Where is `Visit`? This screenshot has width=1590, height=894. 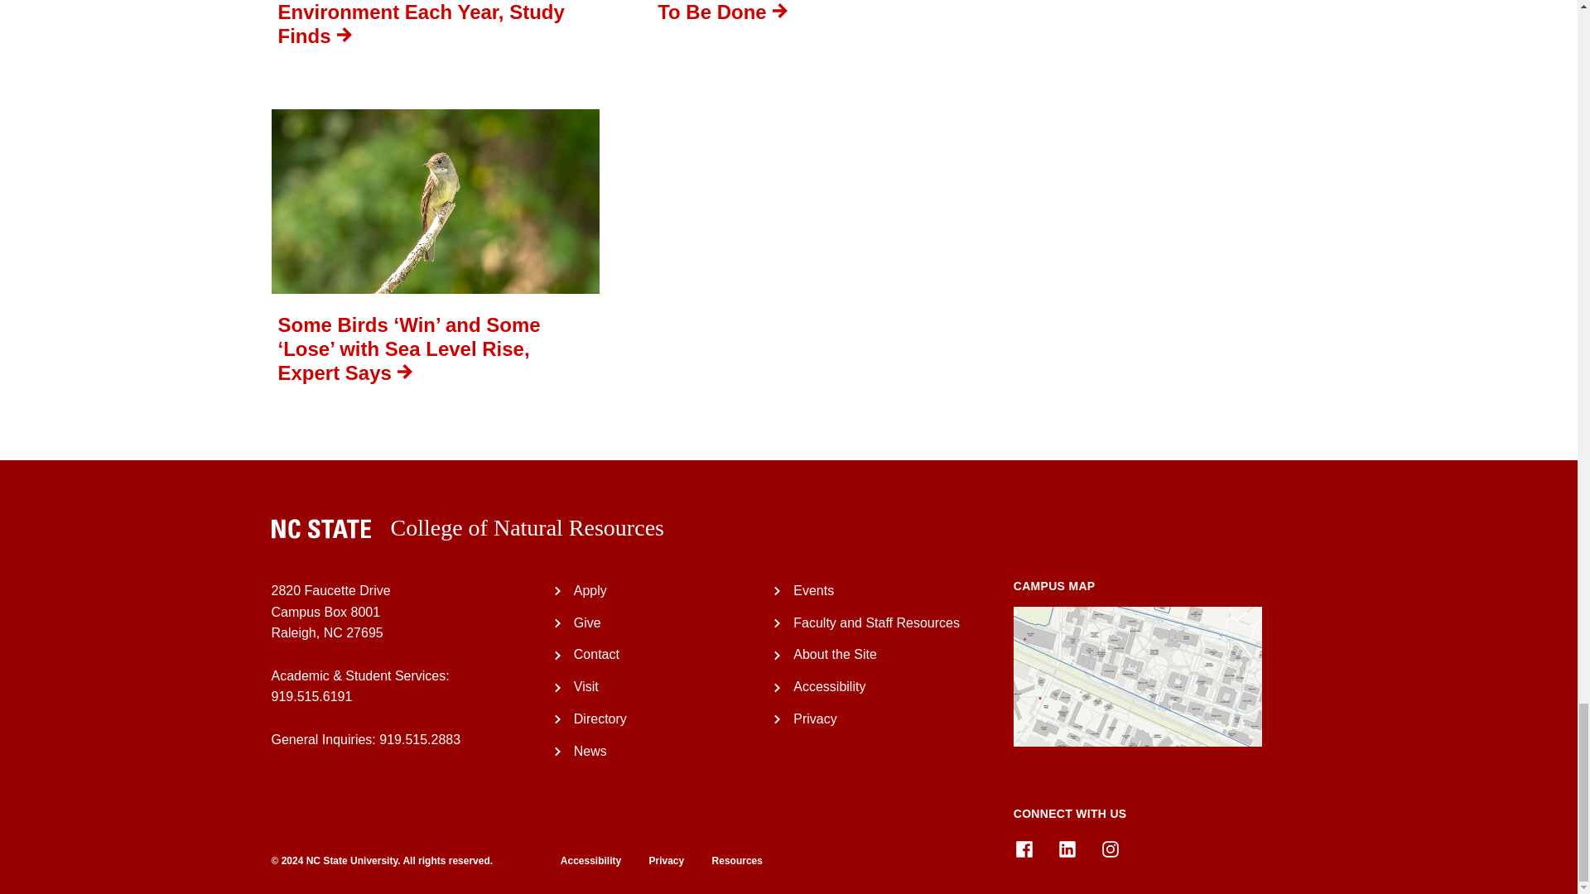 Visit is located at coordinates (586, 686).